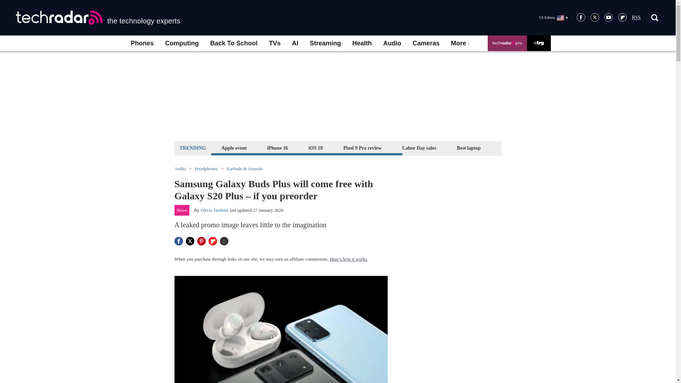 The width and height of the screenshot is (681, 383). I want to click on Cameras, so click(426, 43).